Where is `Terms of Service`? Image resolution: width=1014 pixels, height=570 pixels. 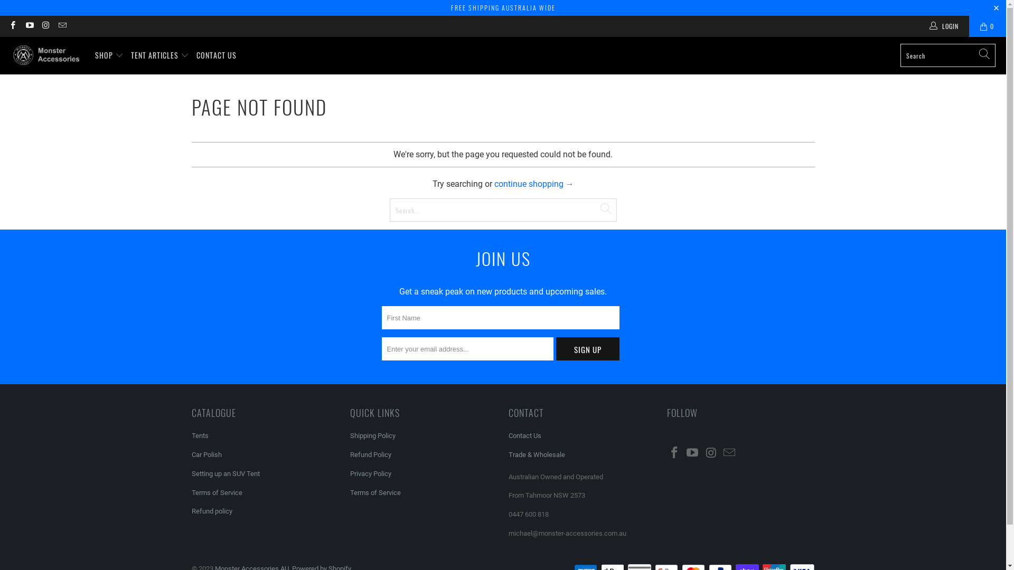
Terms of Service is located at coordinates (217, 493).